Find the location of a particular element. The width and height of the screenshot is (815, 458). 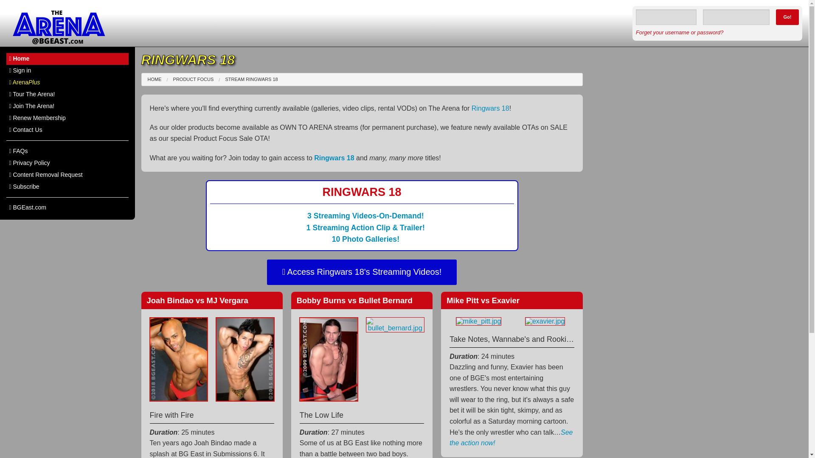

3 Streaming Videos-On-Demand! is located at coordinates (365, 215).